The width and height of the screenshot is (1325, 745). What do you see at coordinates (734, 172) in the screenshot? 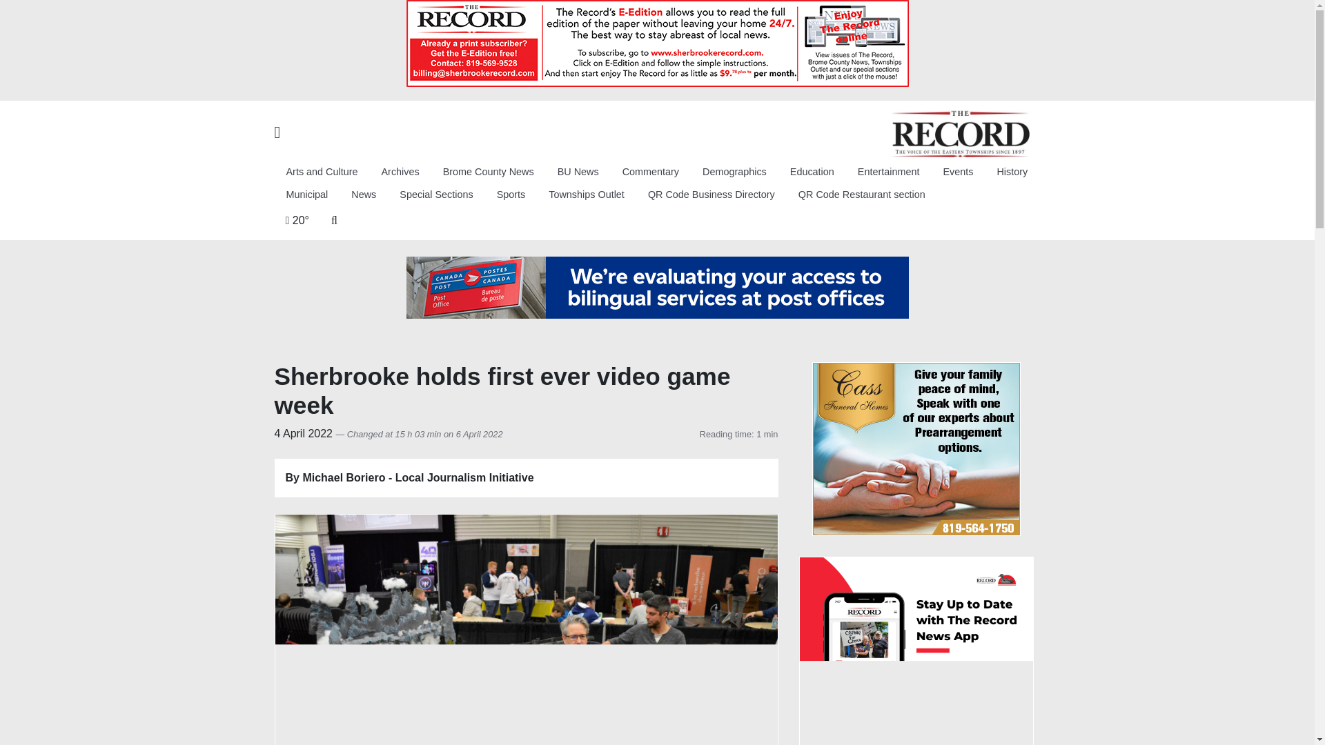
I see `Demographics` at bounding box center [734, 172].